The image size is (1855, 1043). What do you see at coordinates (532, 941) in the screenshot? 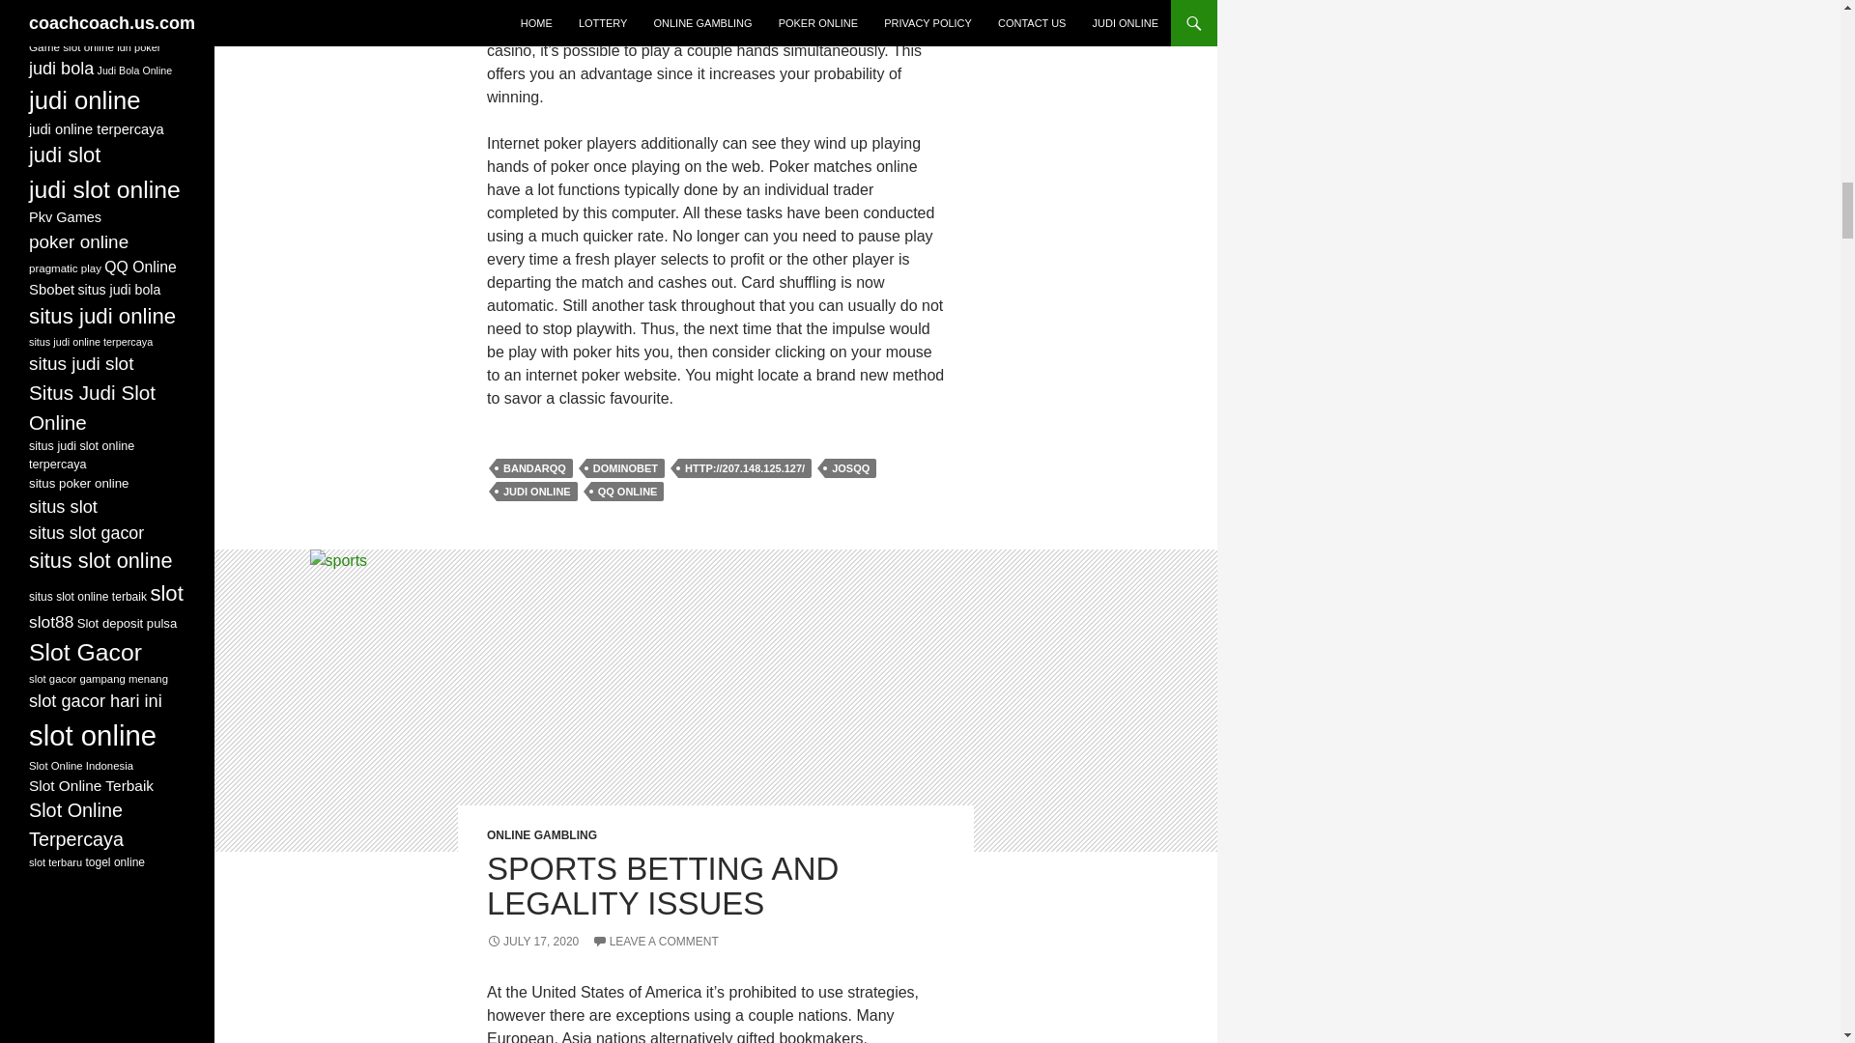
I see `JULY 17, 2020` at bounding box center [532, 941].